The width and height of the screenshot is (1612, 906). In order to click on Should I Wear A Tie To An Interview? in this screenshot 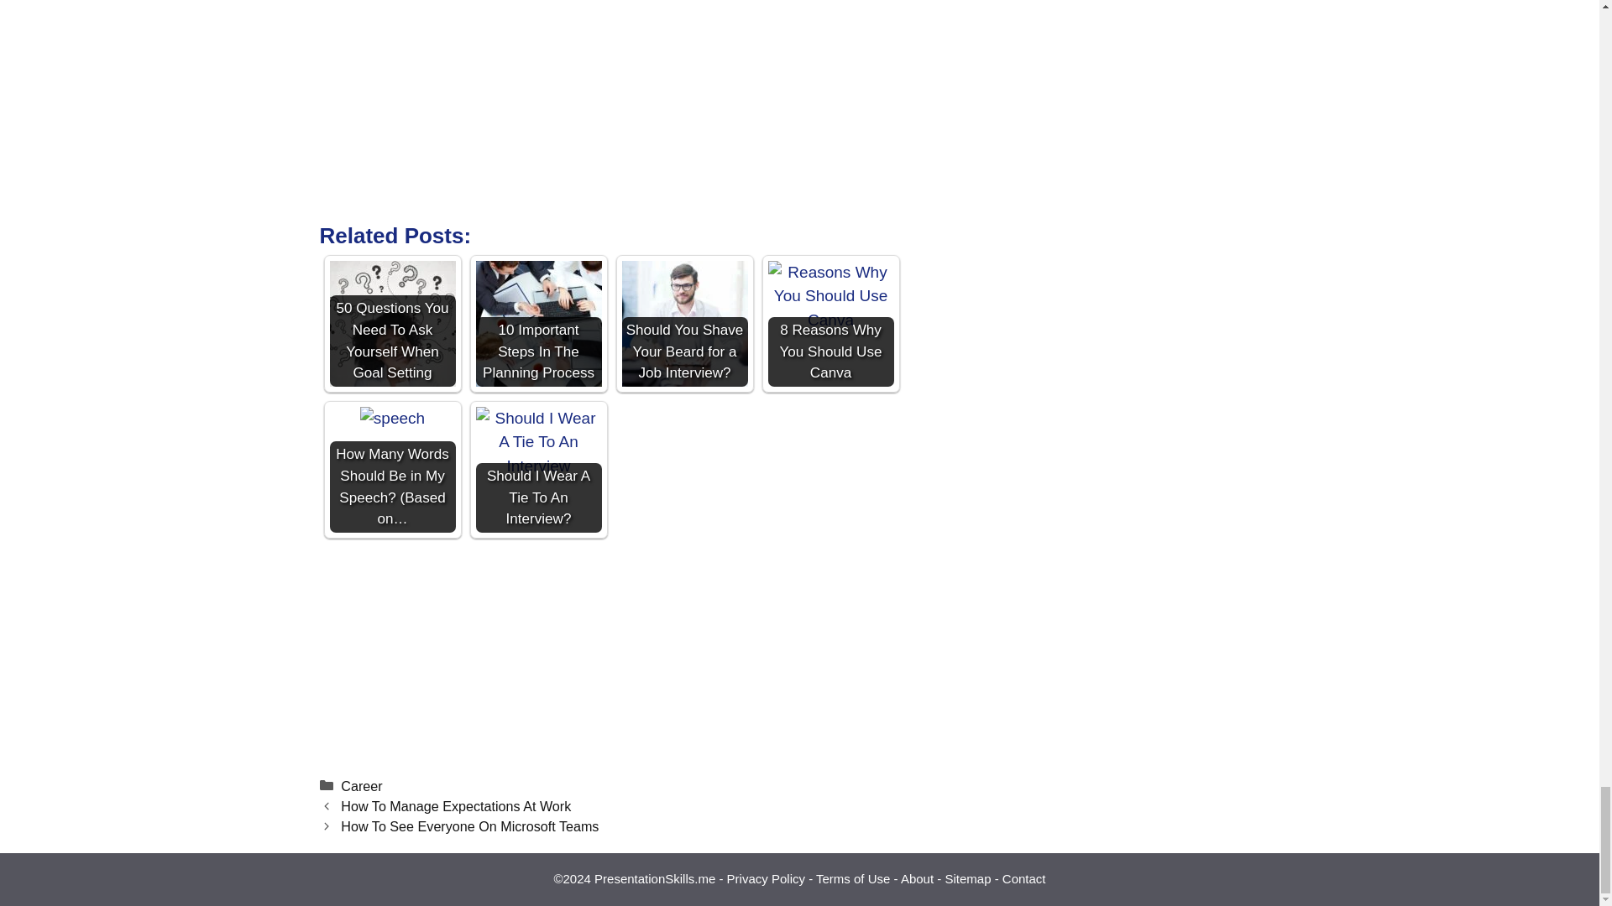, I will do `click(538, 470)`.